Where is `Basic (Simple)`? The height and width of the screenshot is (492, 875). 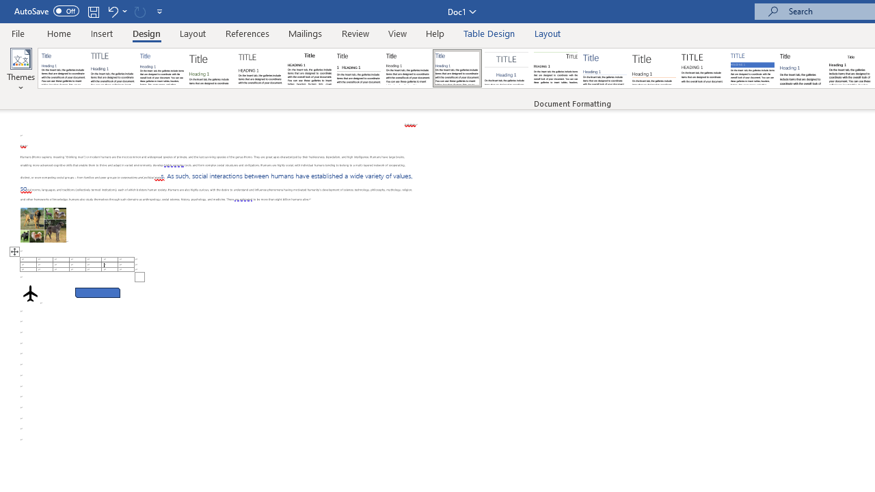
Basic (Simple) is located at coordinates (161, 68).